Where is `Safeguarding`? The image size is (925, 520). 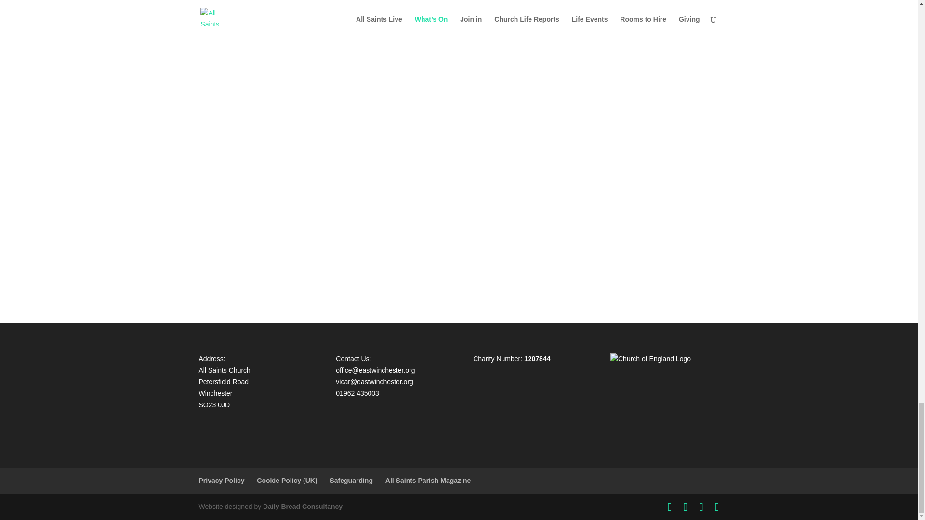 Safeguarding is located at coordinates (351, 481).